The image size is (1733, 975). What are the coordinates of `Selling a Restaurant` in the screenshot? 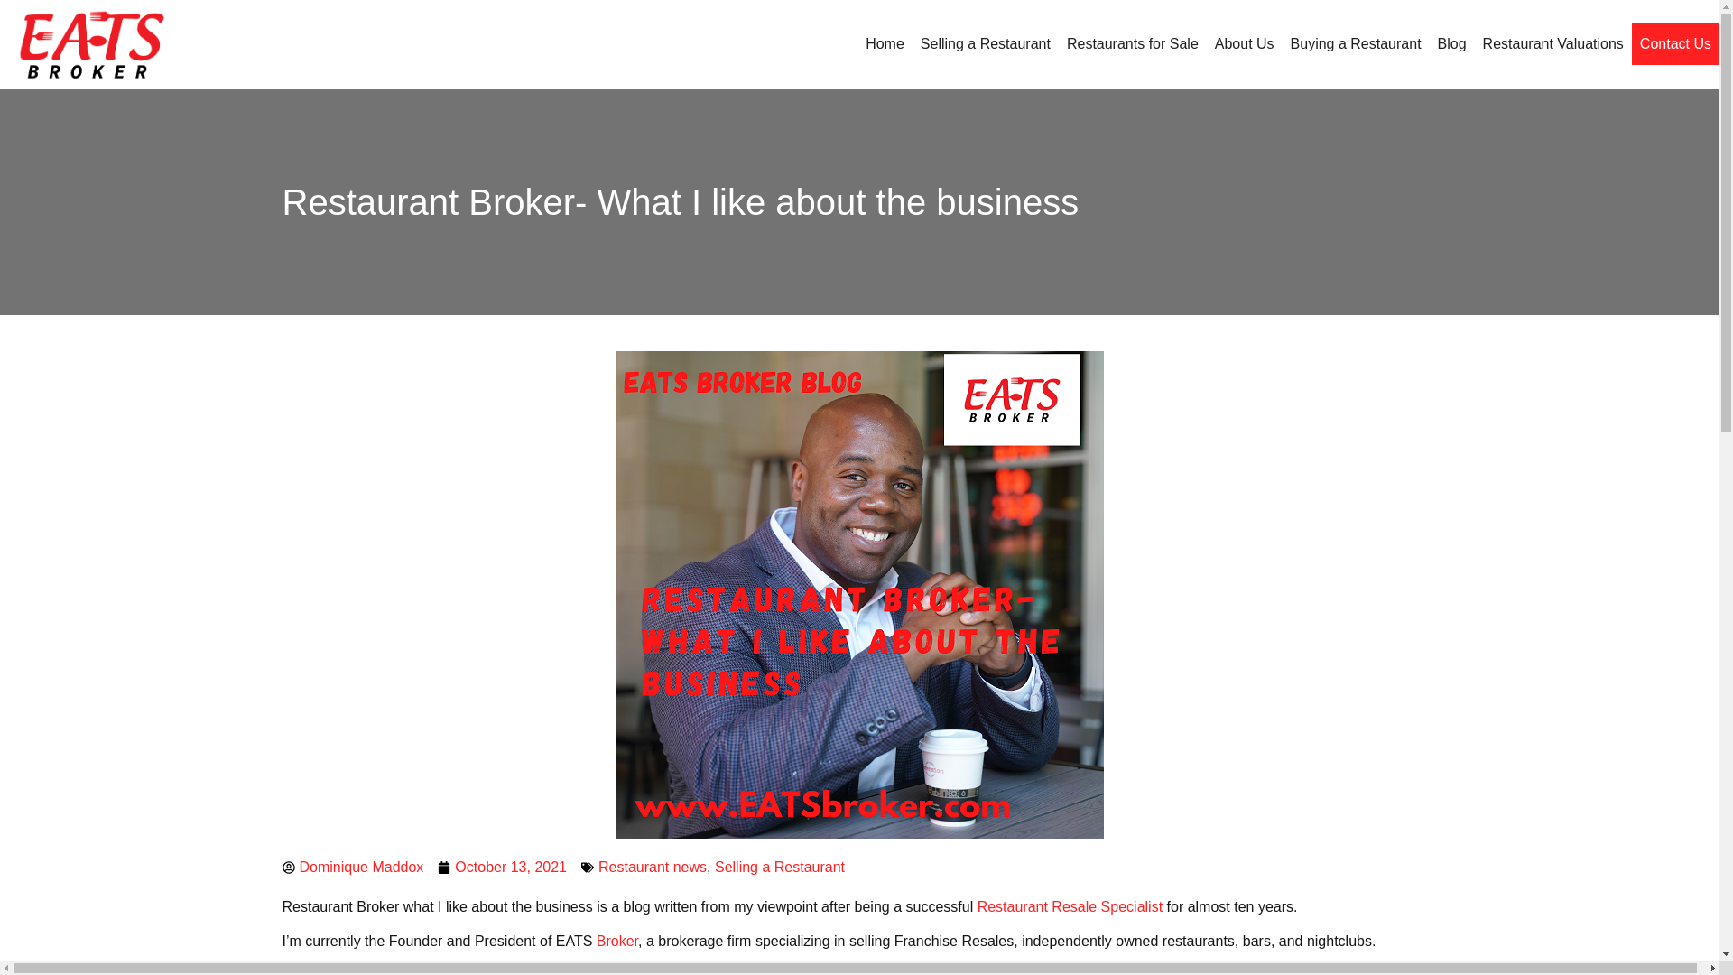 It's located at (986, 43).